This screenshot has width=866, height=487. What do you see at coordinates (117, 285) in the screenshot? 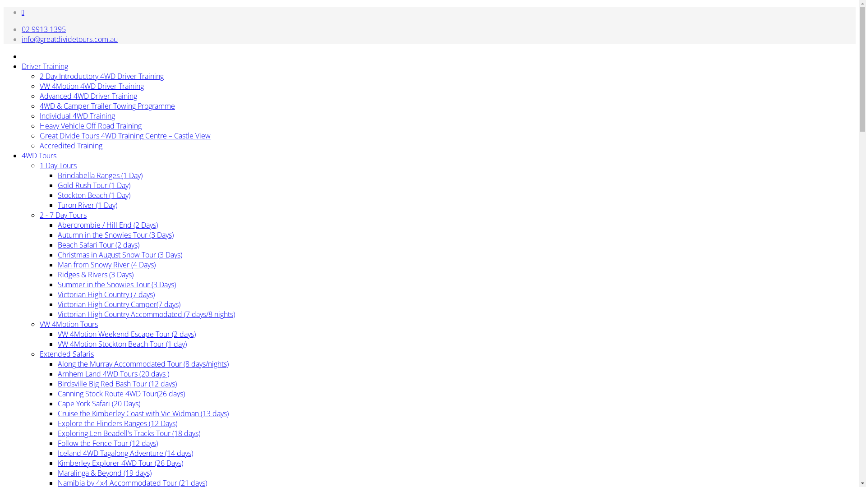
I see `Summer in the Snowies Tour (3 Days)` at bounding box center [117, 285].